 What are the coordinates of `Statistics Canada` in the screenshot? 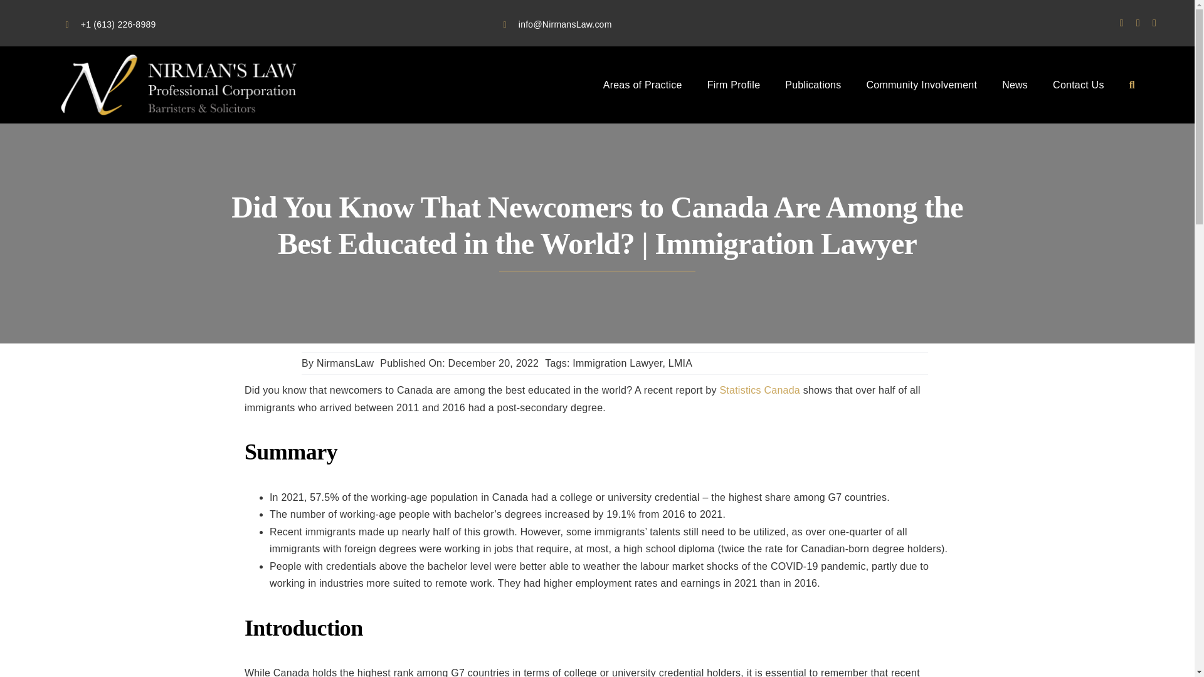 It's located at (759, 390).